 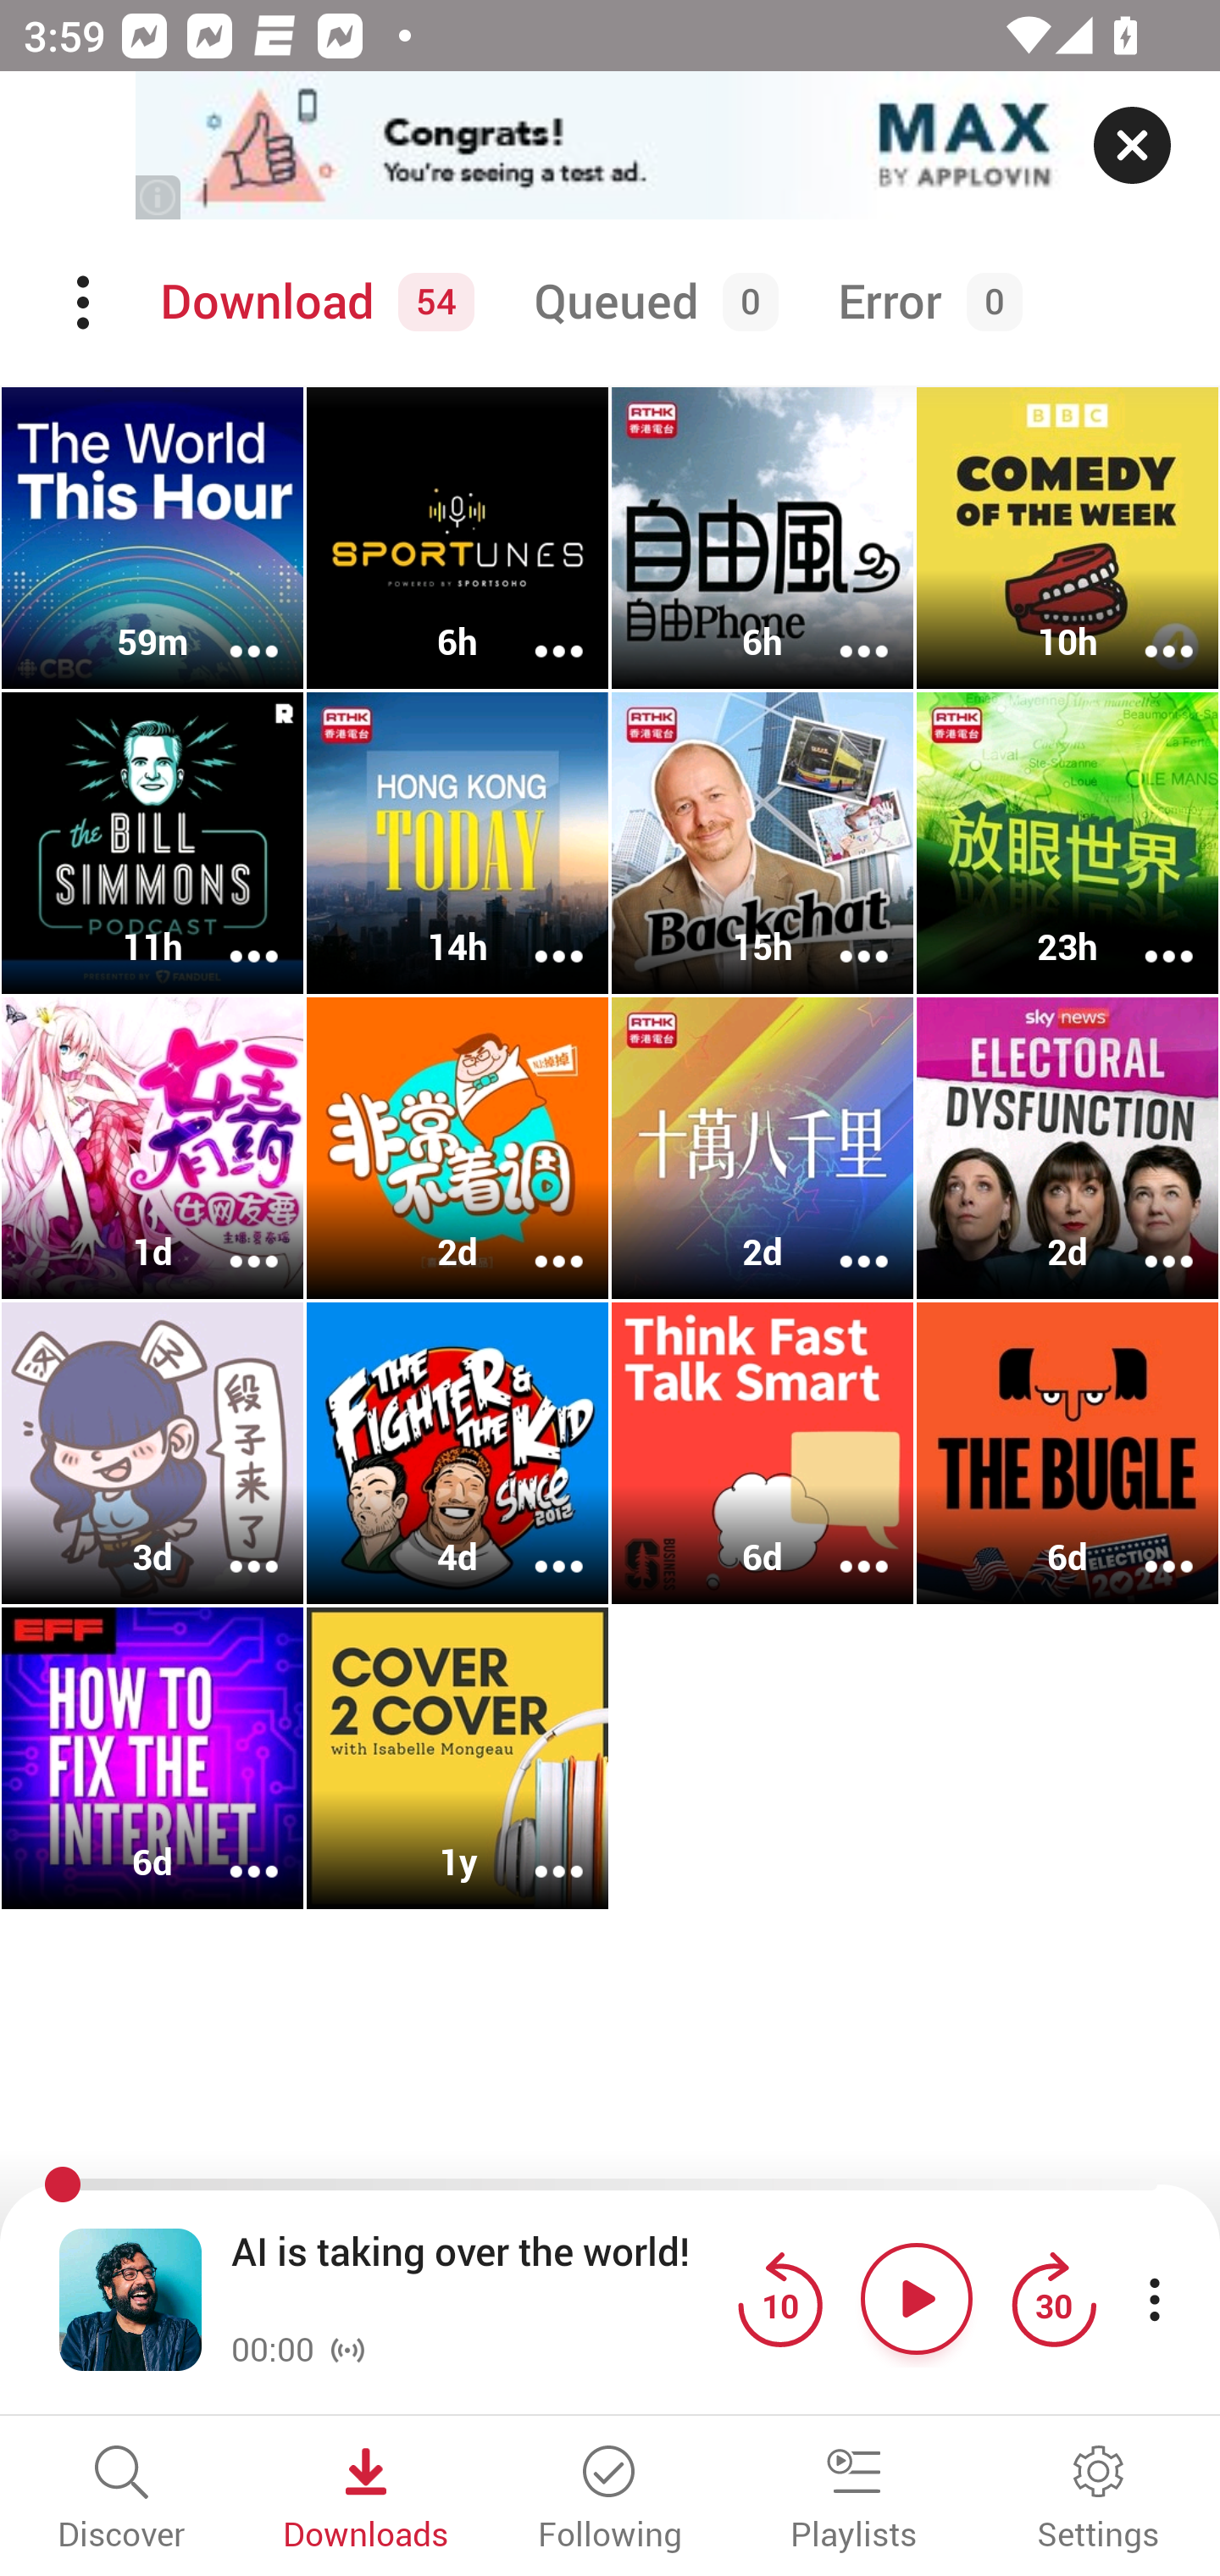 What do you see at coordinates (762, 1149) in the screenshot?
I see `十萬八千里 2d More options More options` at bounding box center [762, 1149].